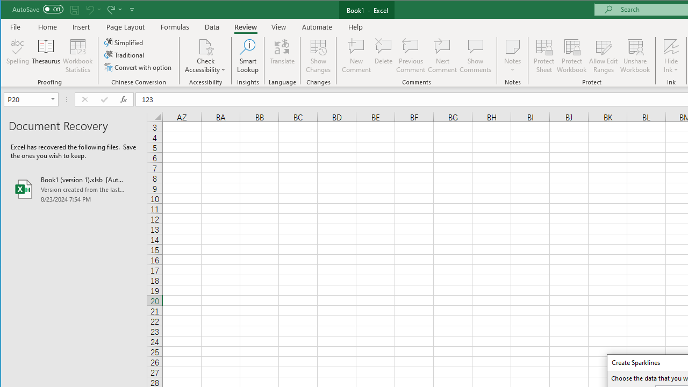 This screenshot has width=688, height=387. Describe the element at coordinates (411, 56) in the screenshot. I see `Previous Comment` at that location.